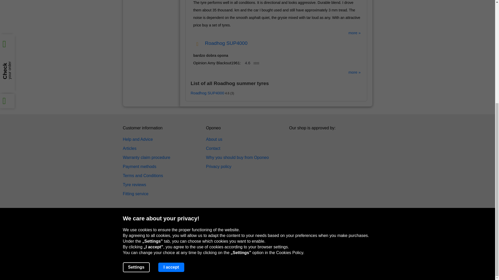 The width and height of the screenshot is (499, 280). Describe the element at coordinates (134, 185) in the screenshot. I see `Tyre reviews` at that location.